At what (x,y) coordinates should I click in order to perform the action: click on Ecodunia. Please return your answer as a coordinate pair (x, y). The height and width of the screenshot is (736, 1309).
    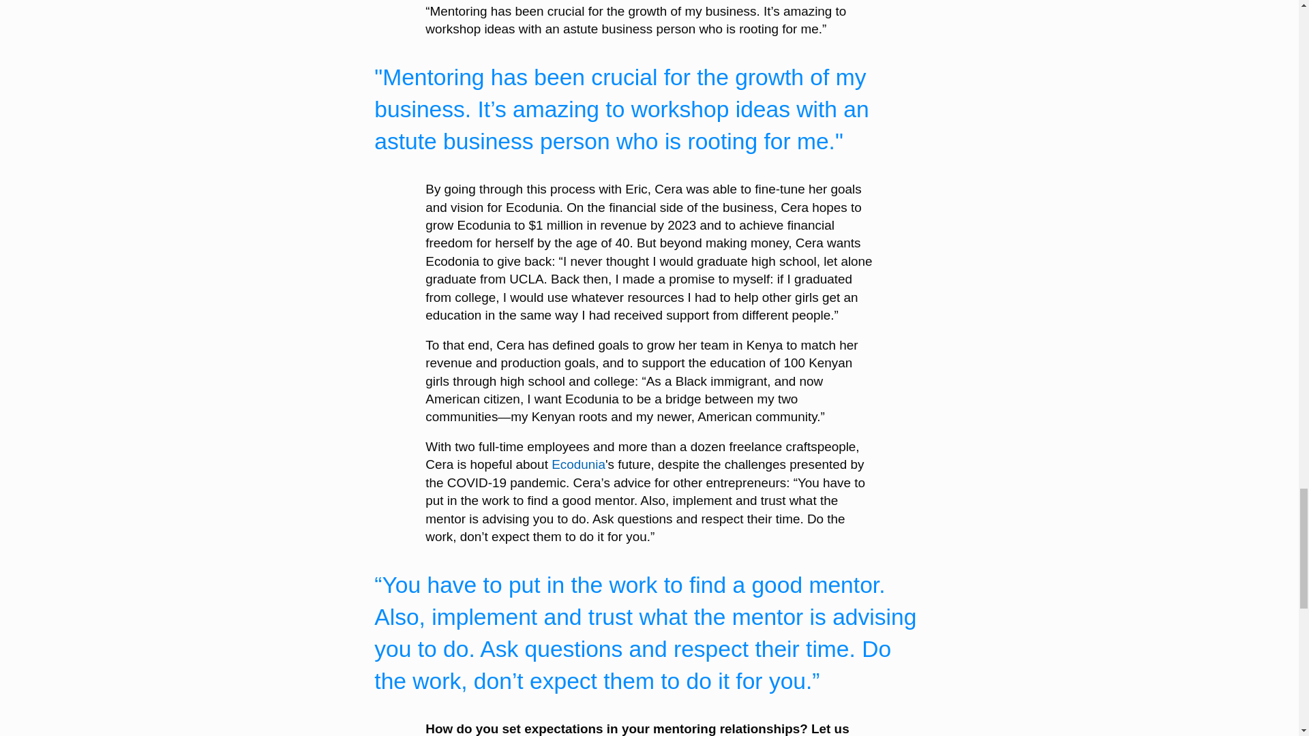
    Looking at the image, I should click on (578, 464).